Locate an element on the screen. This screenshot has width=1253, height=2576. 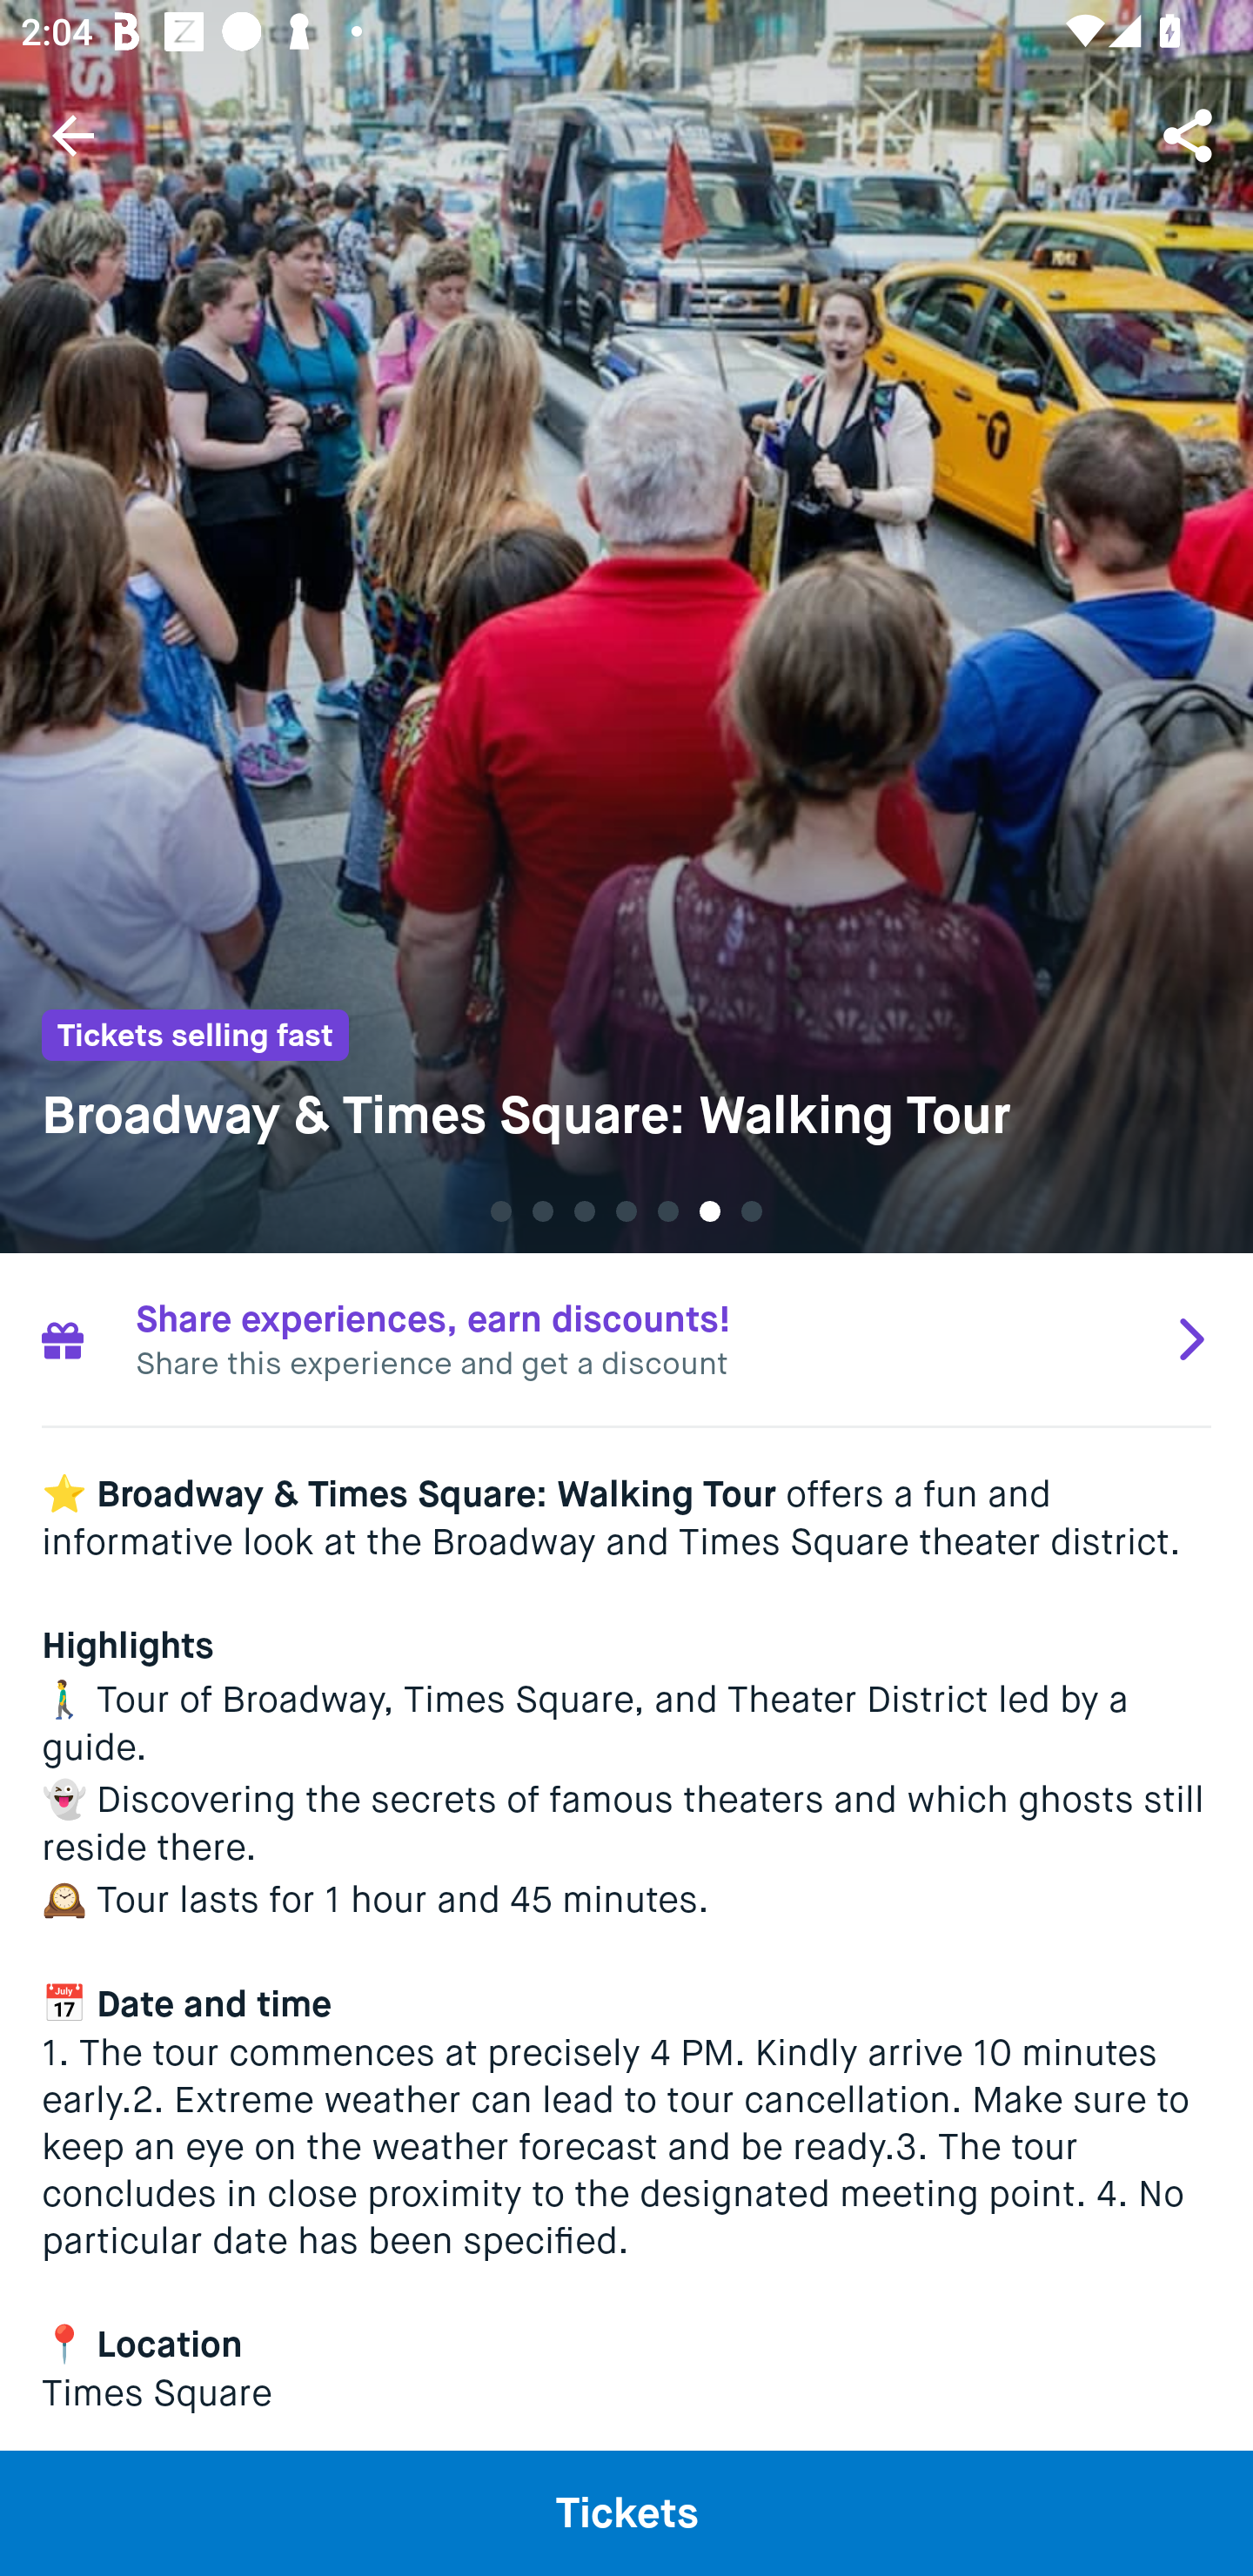
Share is located at coordinates (1190, 134).